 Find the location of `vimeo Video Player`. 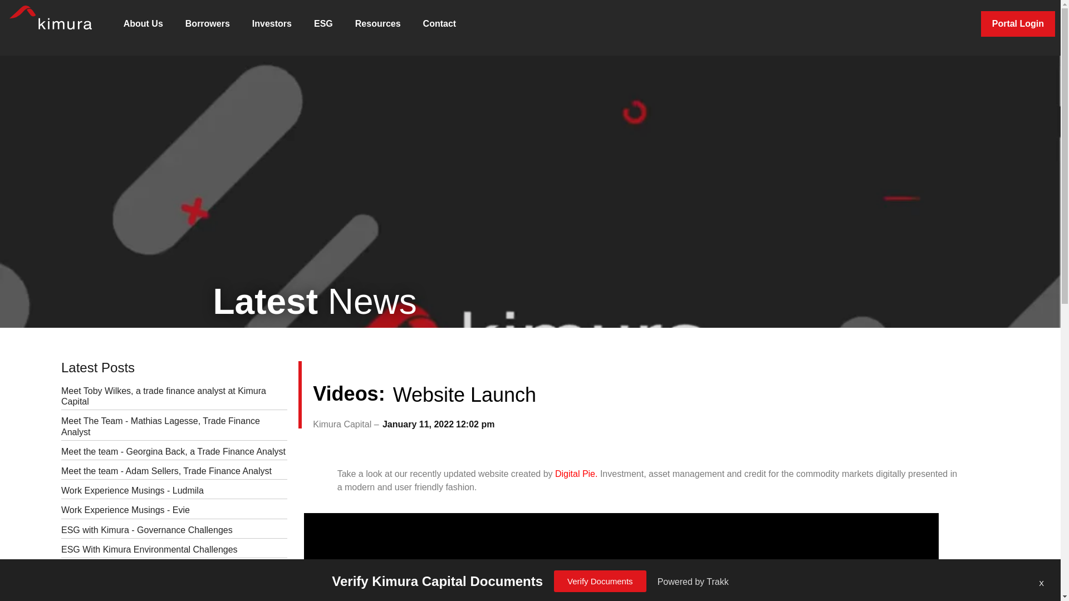

vimeo Video Player is located at coordinates (621, 557).